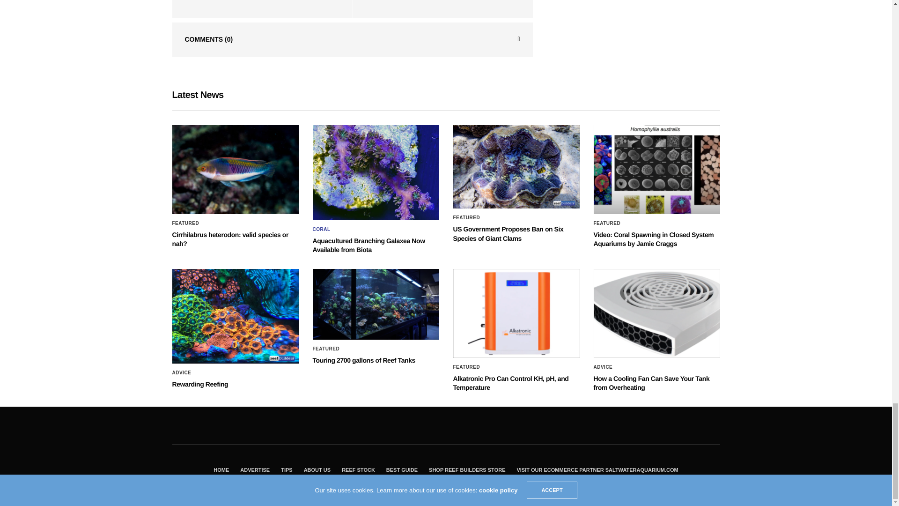 This screenshot has height=506, width=899. Describe the element at coordinates (235, 169) in the screenshot. I see `Cirrhilabrus heterodon: valid species or nah?` at that location.